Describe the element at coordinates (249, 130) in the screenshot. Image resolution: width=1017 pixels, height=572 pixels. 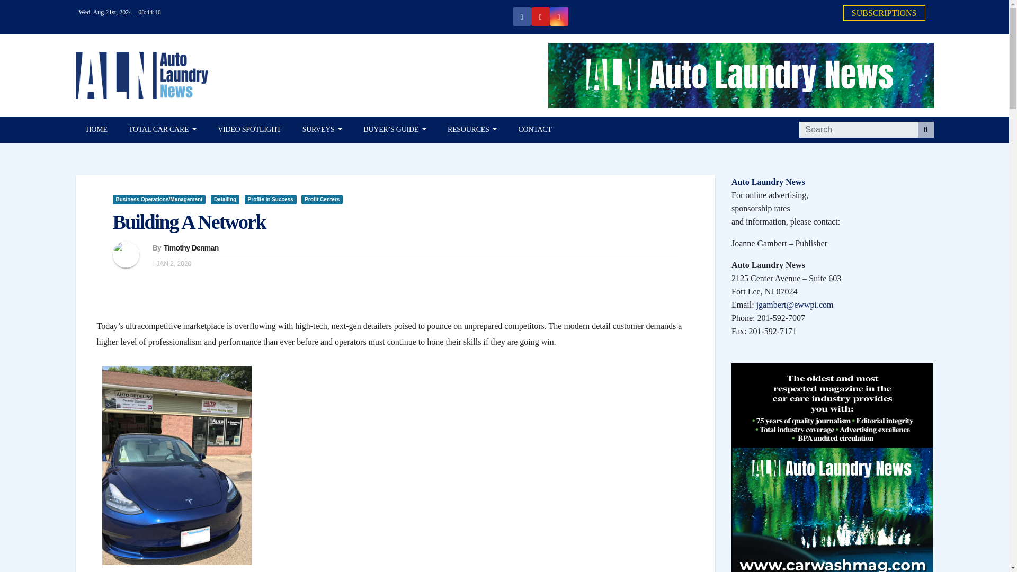
I see `VIDEO SPOTLIGHT` at that location.